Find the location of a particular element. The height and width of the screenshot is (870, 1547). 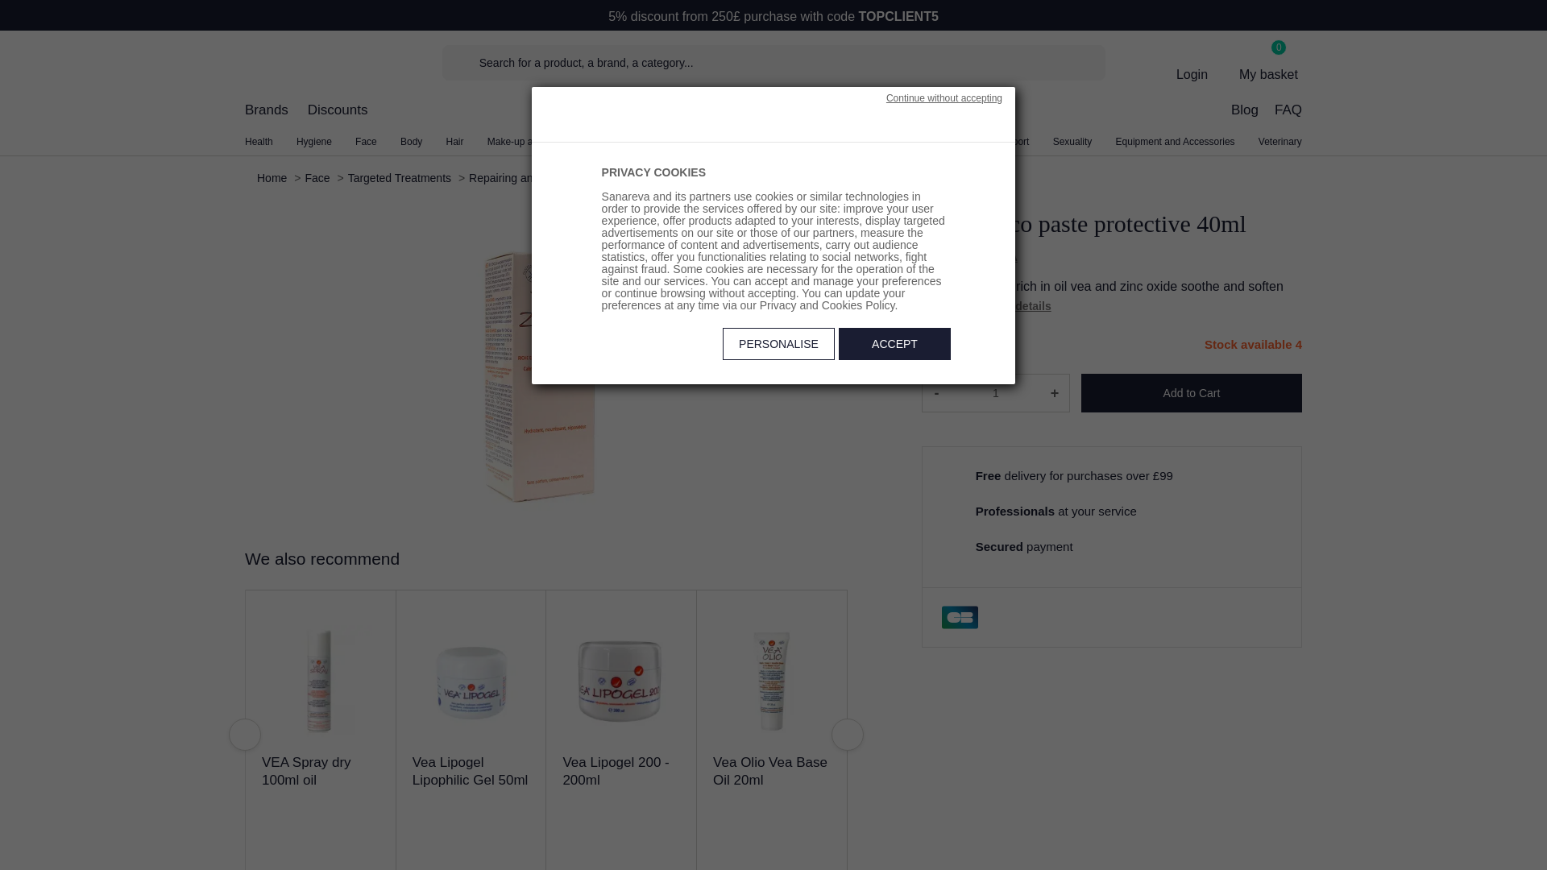

PERSONALISE is located at coordinates (778, 344).